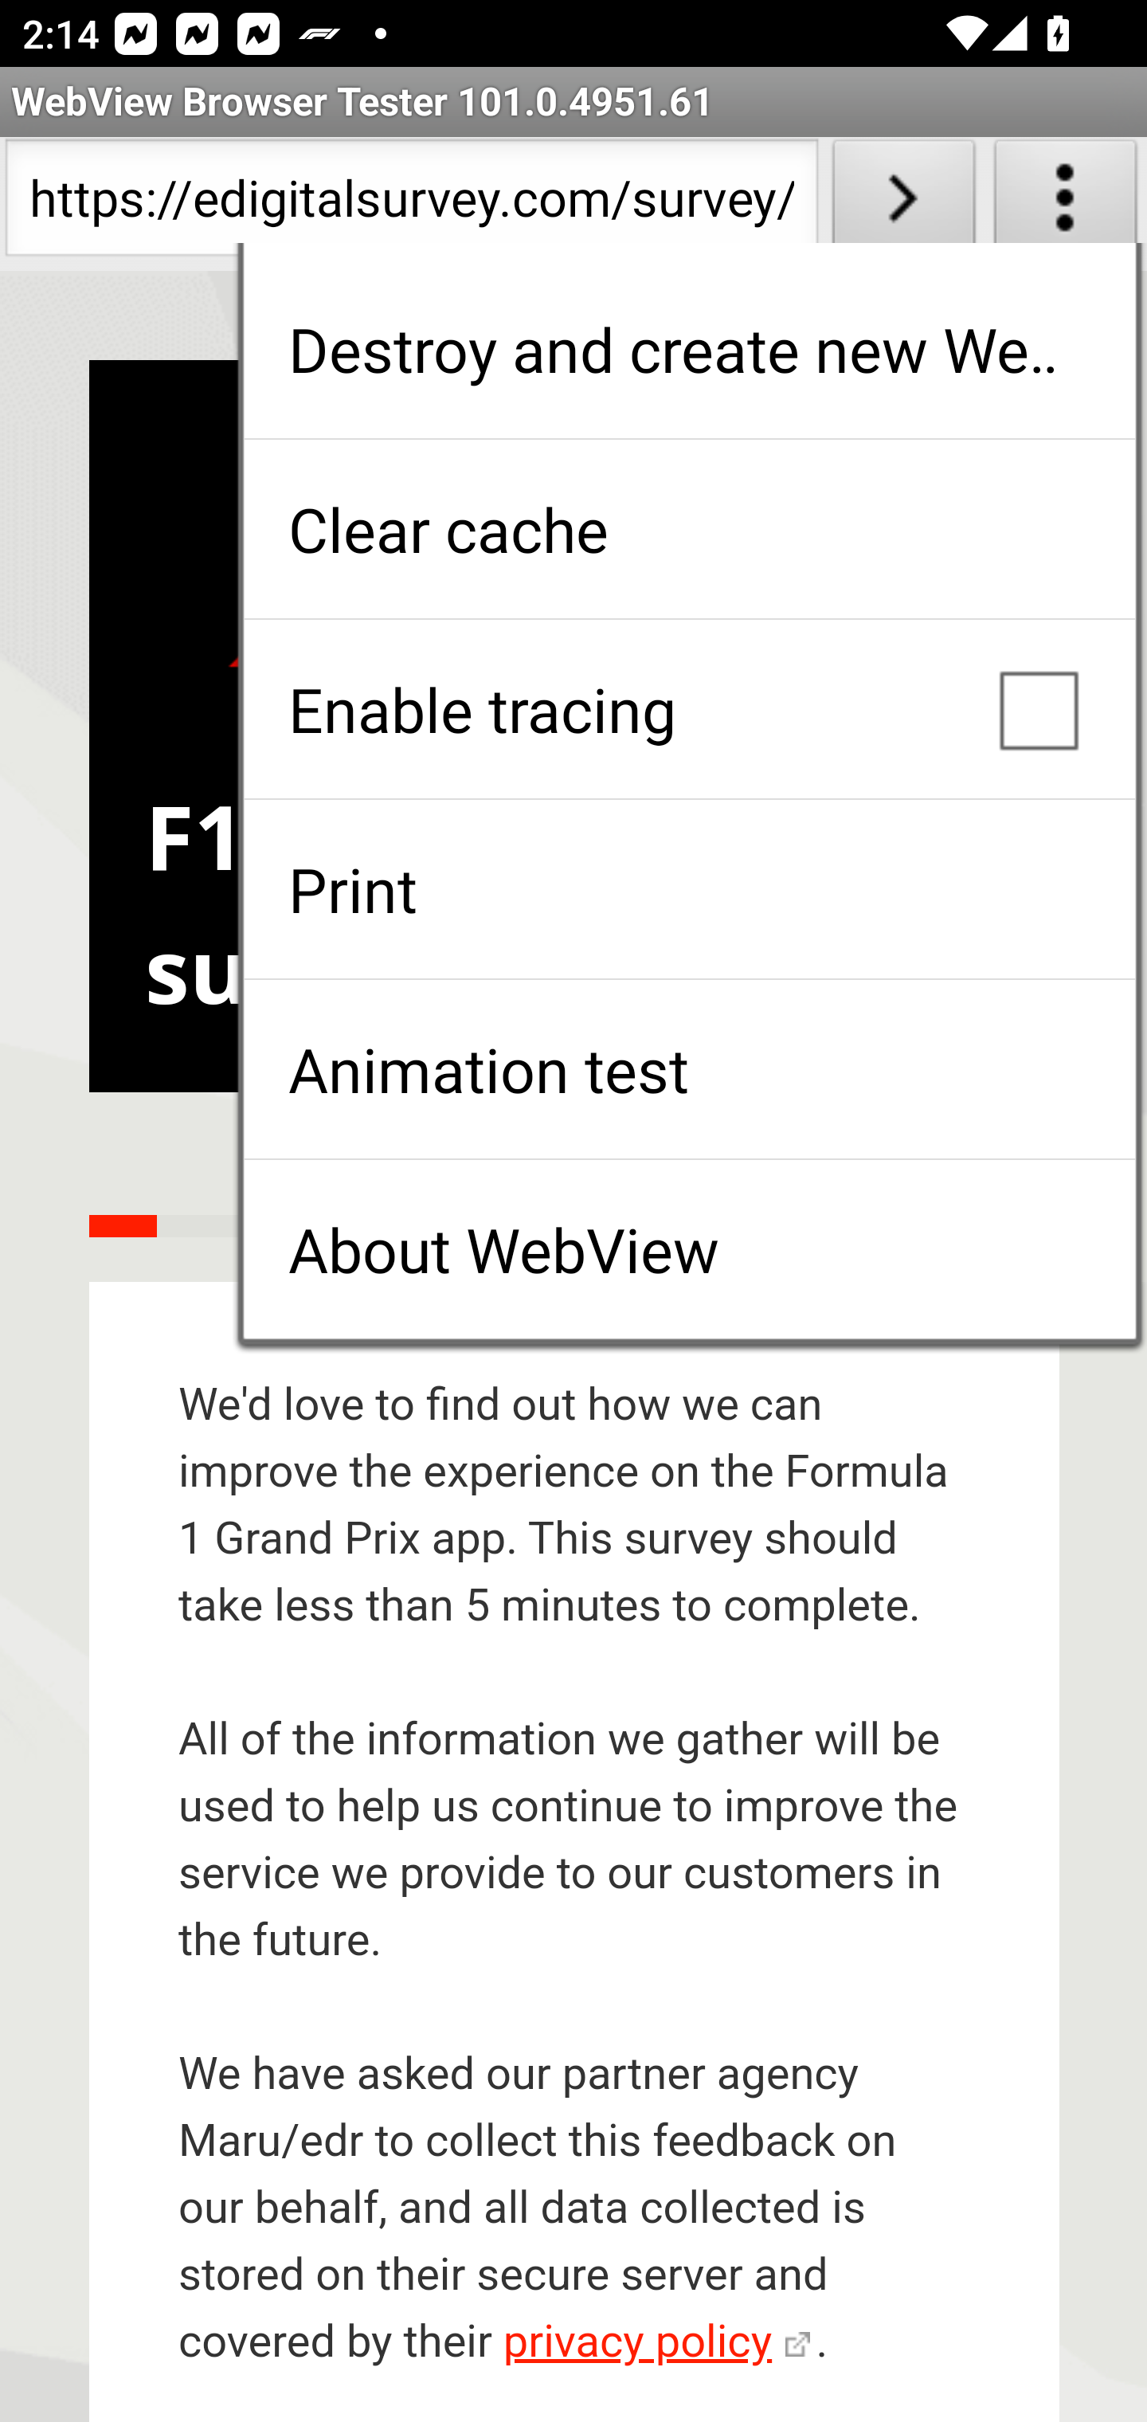 This screenshot has height=2422, width=1147. I want to click on Print, so click(689, 889).